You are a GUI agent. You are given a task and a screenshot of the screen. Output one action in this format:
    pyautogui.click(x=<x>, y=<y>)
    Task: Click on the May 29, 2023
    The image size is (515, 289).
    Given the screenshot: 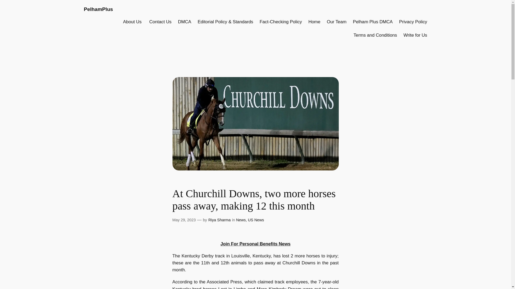 What is the action you would take?
    pyautogui.click(x=184, y=220)
    